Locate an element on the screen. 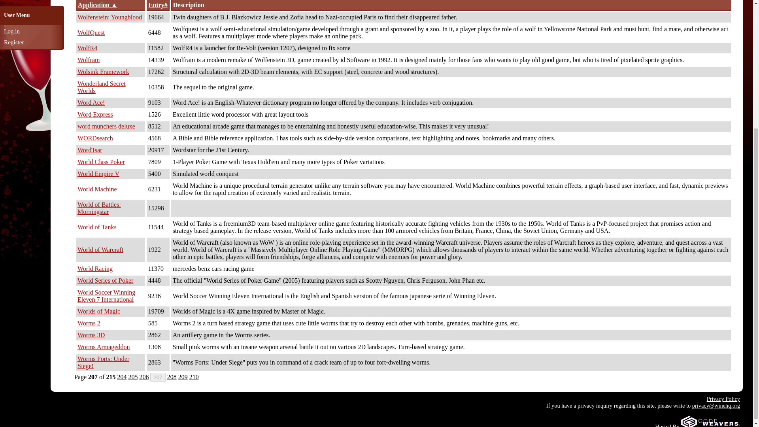  Log in is located at coordinates (11, 31).